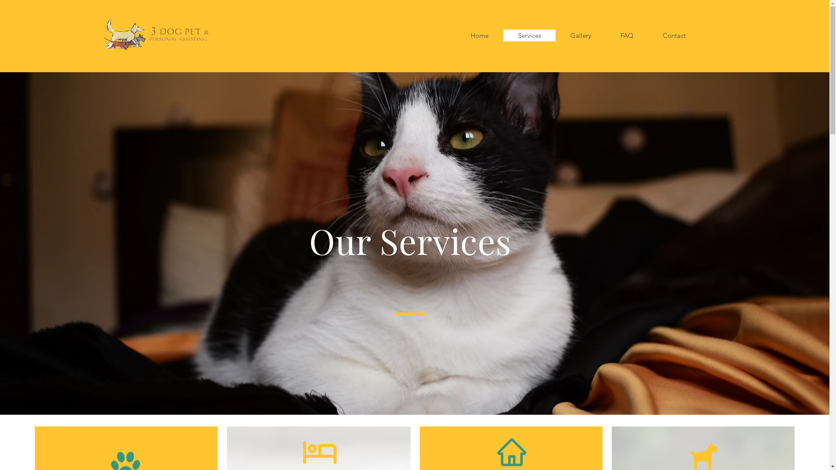 This screenshot has width=836, height=470. Describe the element at coordinates (581, 36) in the screenshot. I see `Gallery` at that location.